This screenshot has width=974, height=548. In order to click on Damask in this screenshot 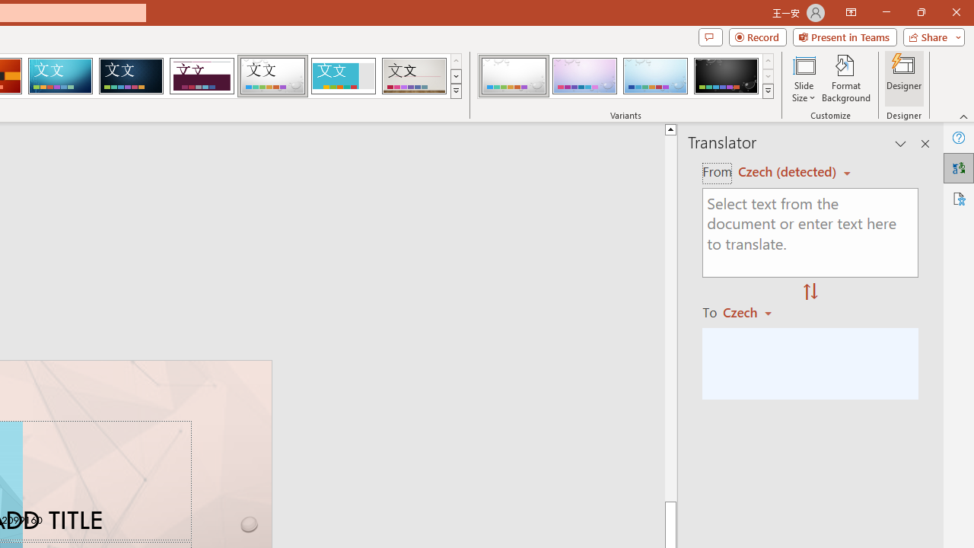, I will do `click(131, 76)`.